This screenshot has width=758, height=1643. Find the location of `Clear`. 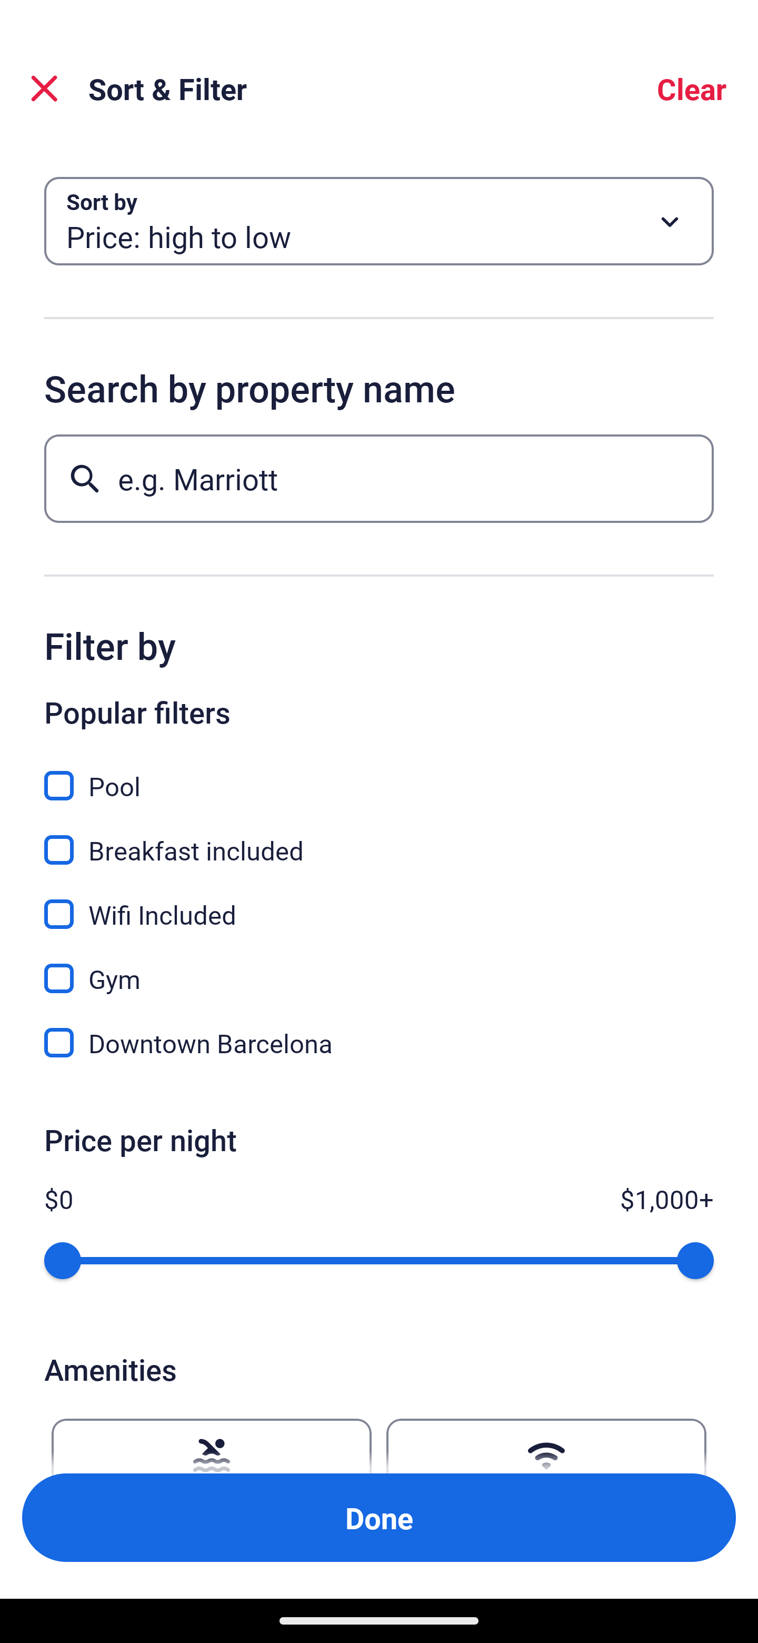

Clear is located at coordinates (692, 88).